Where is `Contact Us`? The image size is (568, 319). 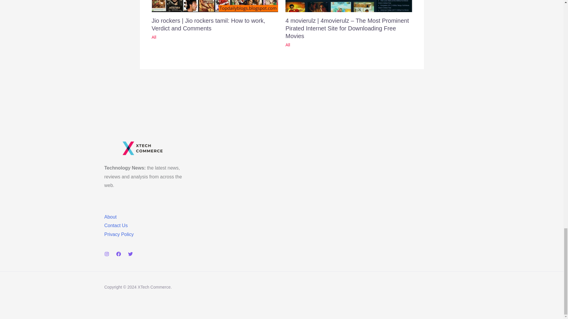 Contact Us is located at coordinates (115, 225).